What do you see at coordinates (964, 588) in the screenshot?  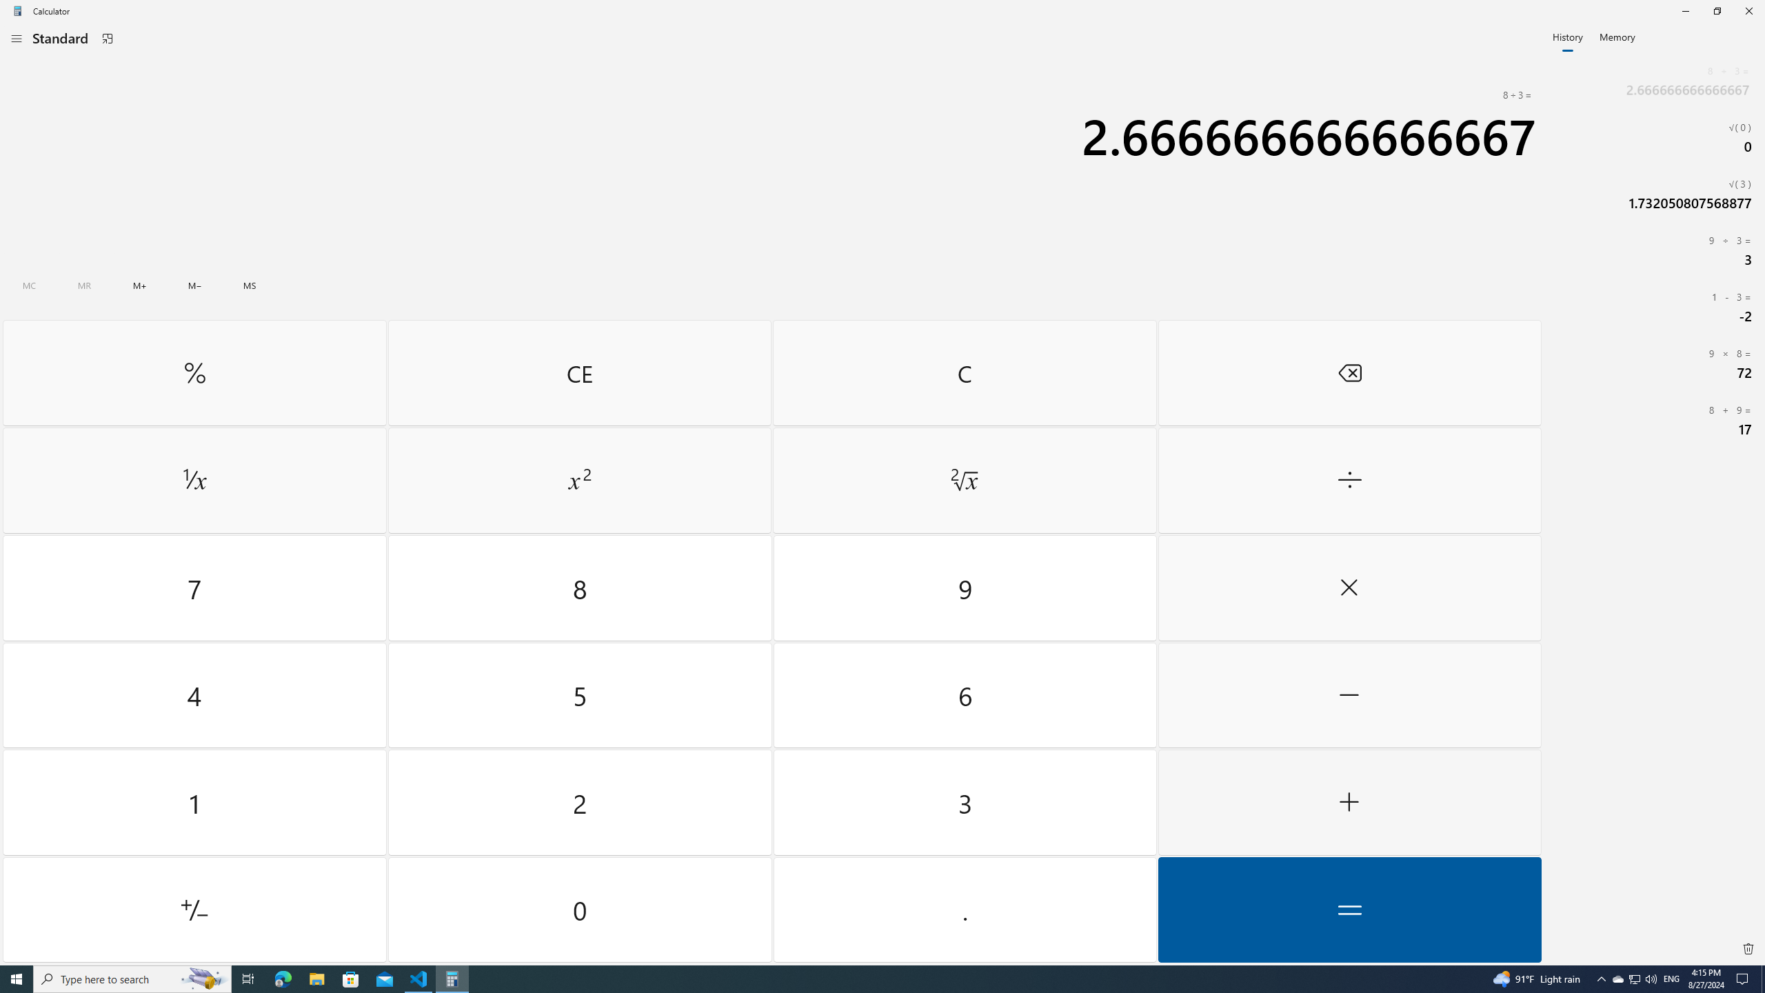 I see `Nine` at bounding box center [964, 588].